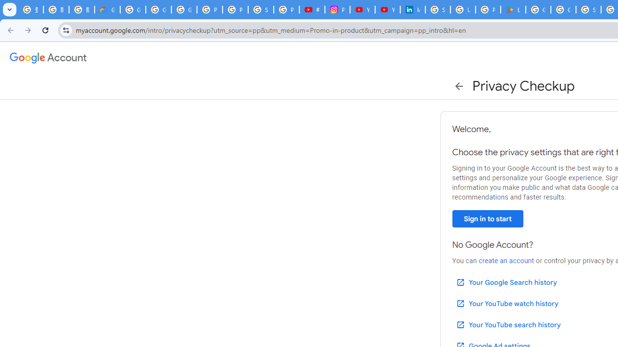  Describe the element at coordinates (437, 10) in the screenshot. I see `Sign in - Google Accounts` at that location.